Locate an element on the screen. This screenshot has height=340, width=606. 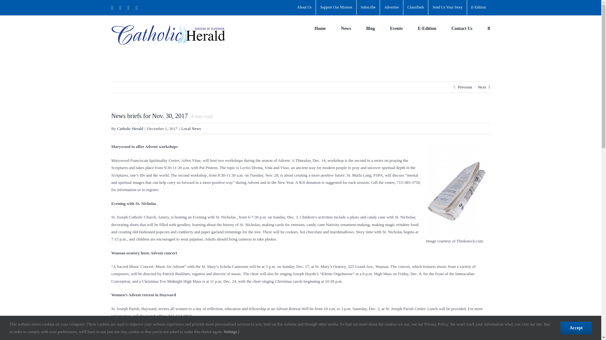
E-Edition is located at coordinates (478, 8).